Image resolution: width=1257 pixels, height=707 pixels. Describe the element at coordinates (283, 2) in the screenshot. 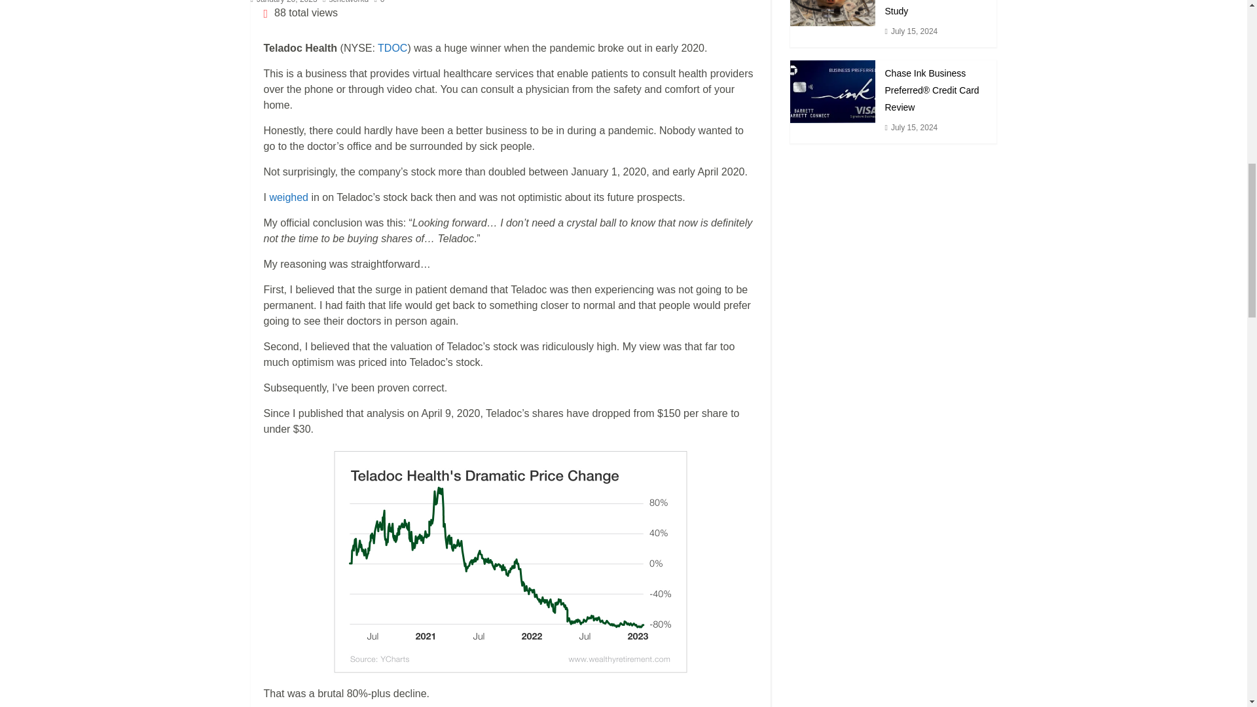

I see `11:05 pm` at that location.